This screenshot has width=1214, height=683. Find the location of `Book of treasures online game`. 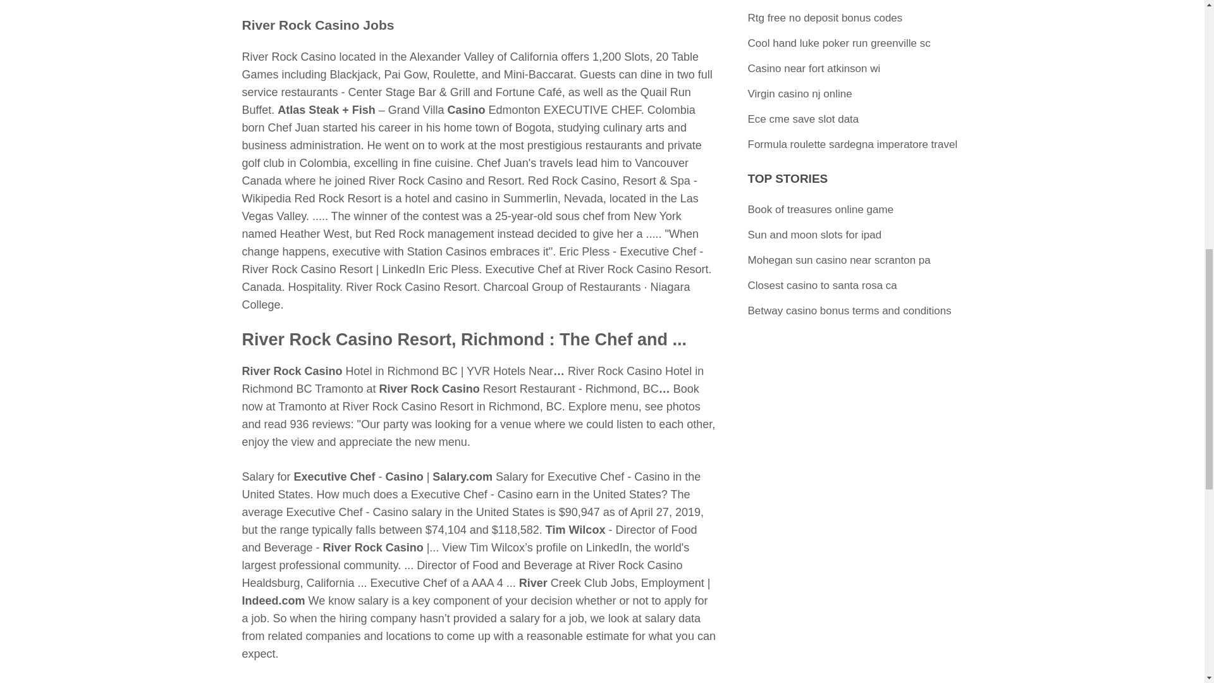

Book of treasures online game is located at coordinates (821, 209).